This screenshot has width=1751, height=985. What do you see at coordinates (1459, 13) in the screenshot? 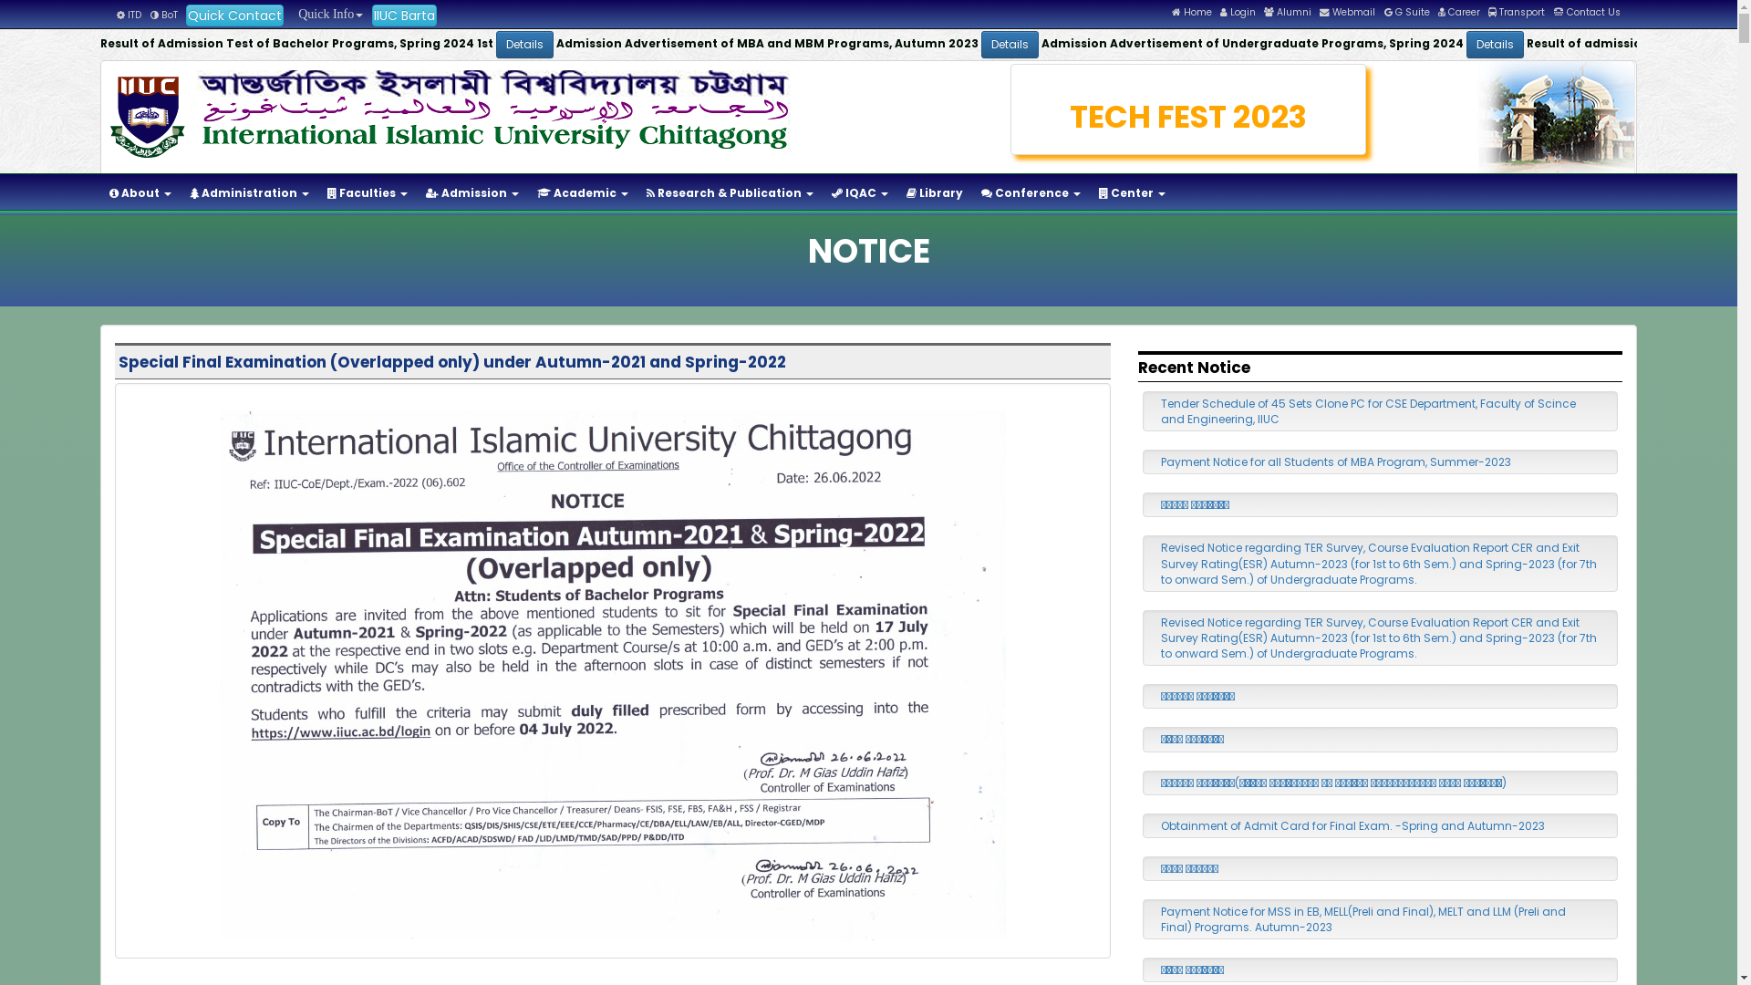
I see `Career` at bounding box center [1459, 13].